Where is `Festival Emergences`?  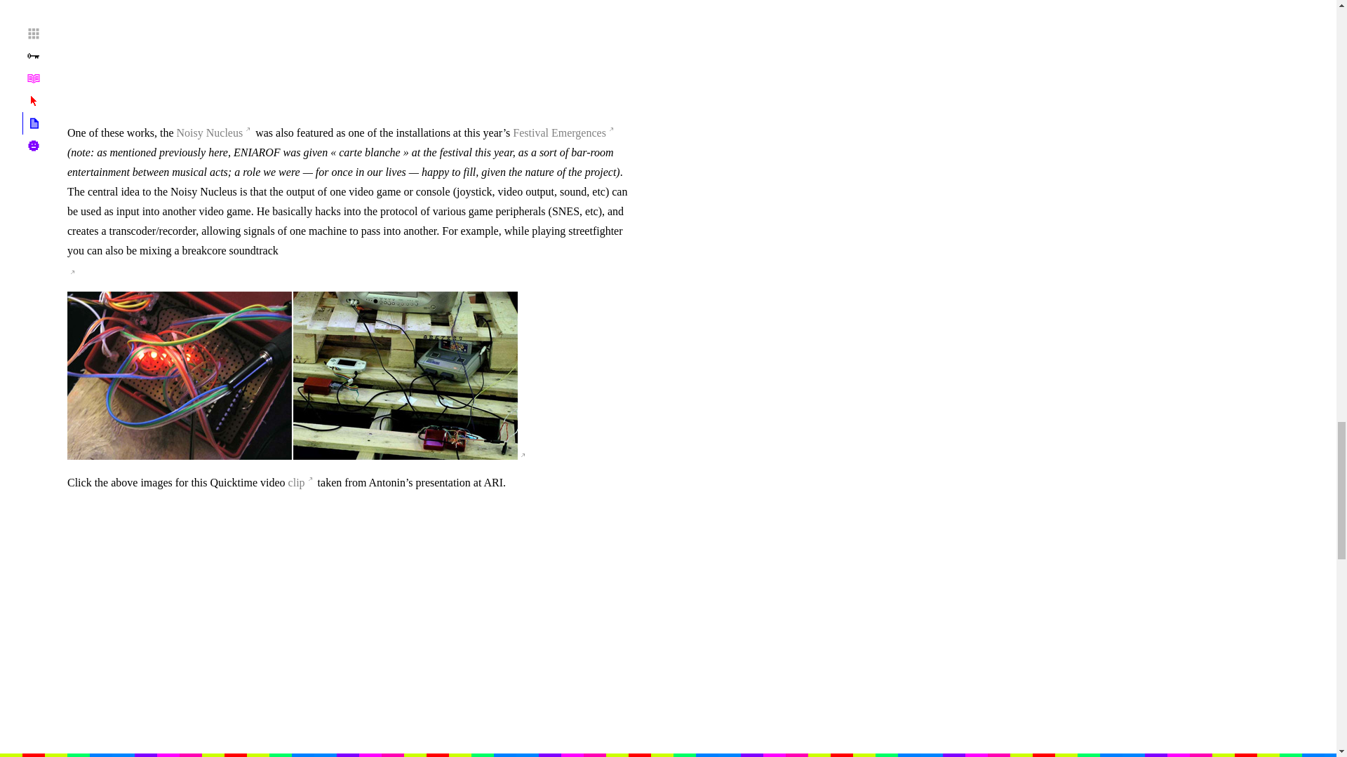
Festival Emergences is located at coordinates (564, 132).